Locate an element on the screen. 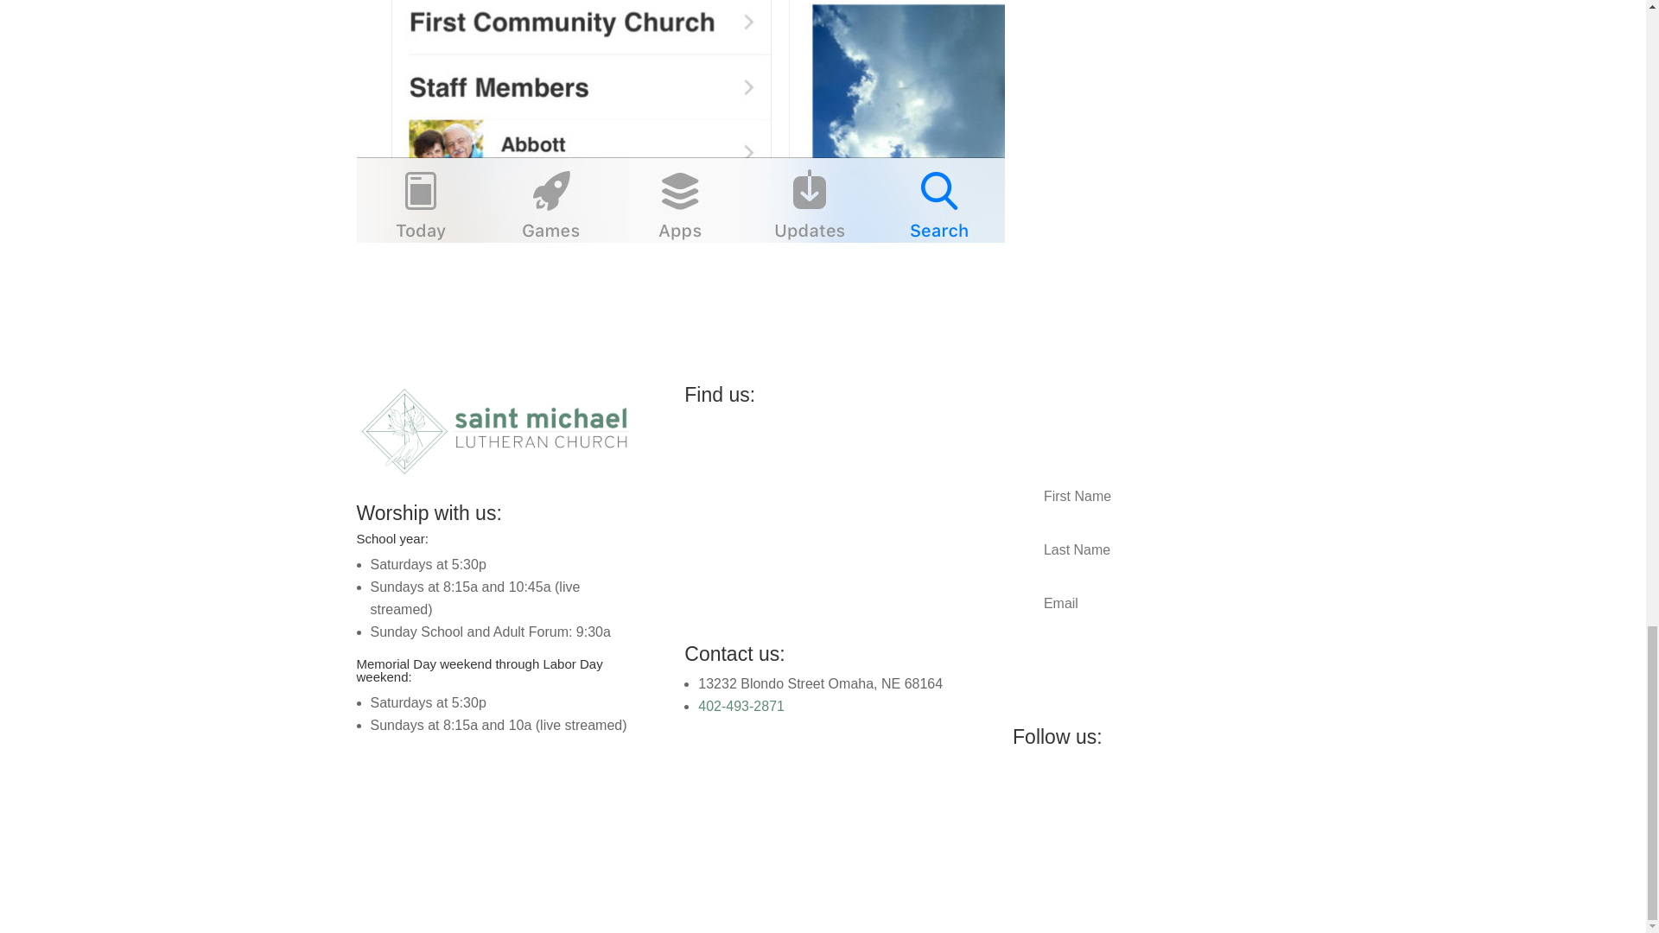 The image size is (1659, 933). Follow on Twitter is located at coordinates (1061, 796).